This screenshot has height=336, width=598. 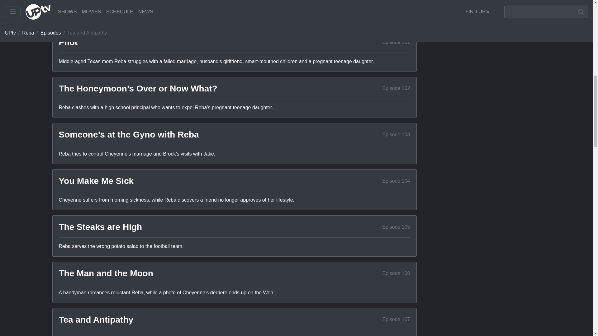 What do you see at coordinates (96, 320) in the screenshot?
I see `Tea and Antipathy` at bounding box center [96, 320].